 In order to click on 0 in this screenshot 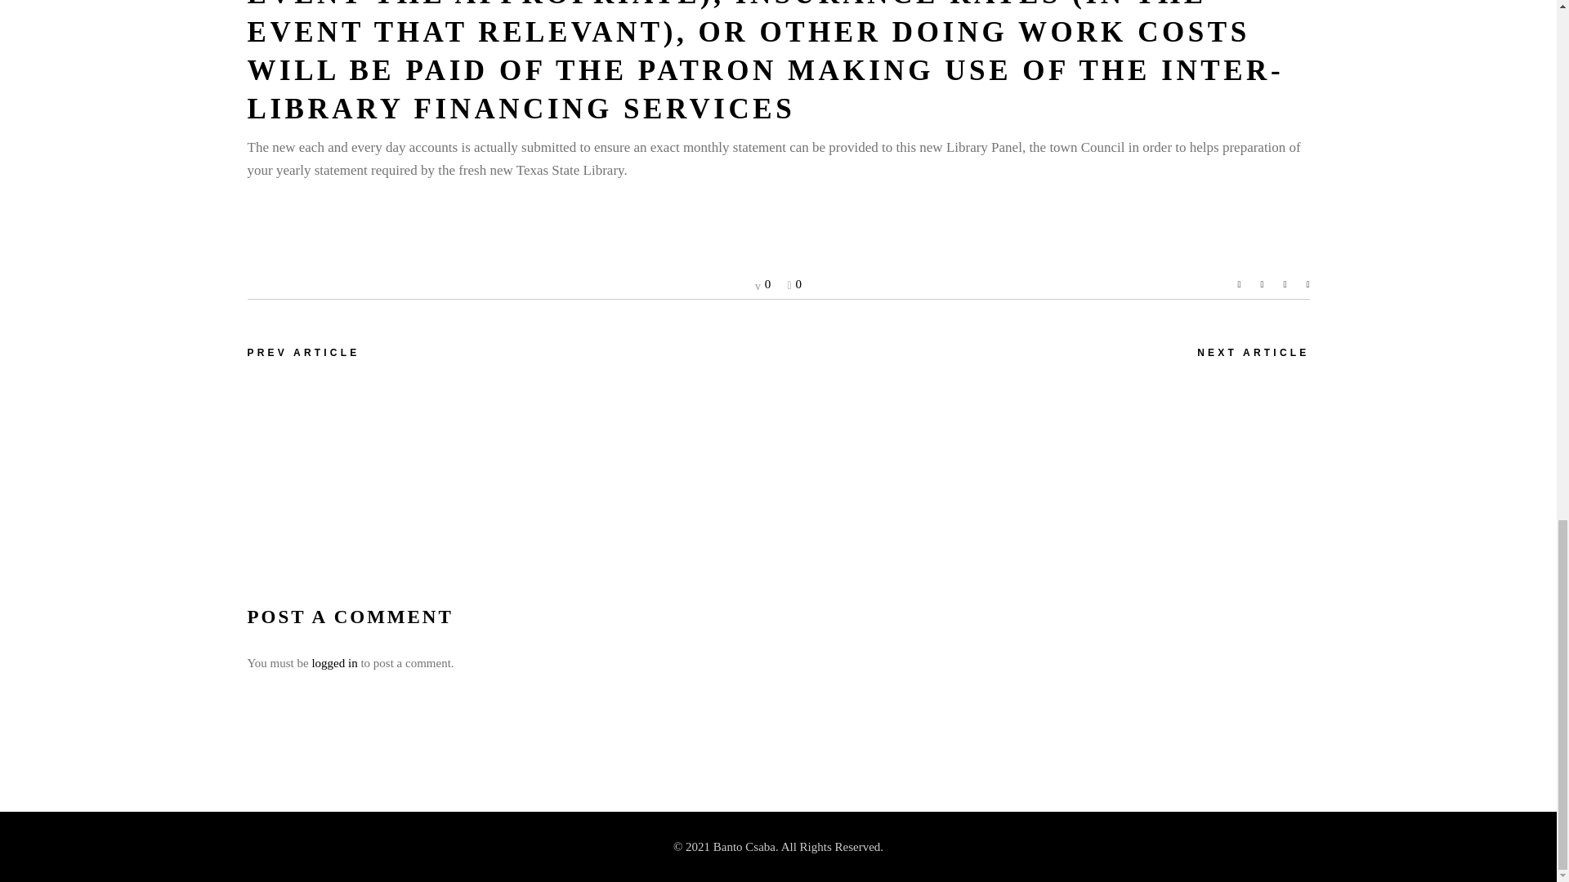, I will do `click(762, 284)`.